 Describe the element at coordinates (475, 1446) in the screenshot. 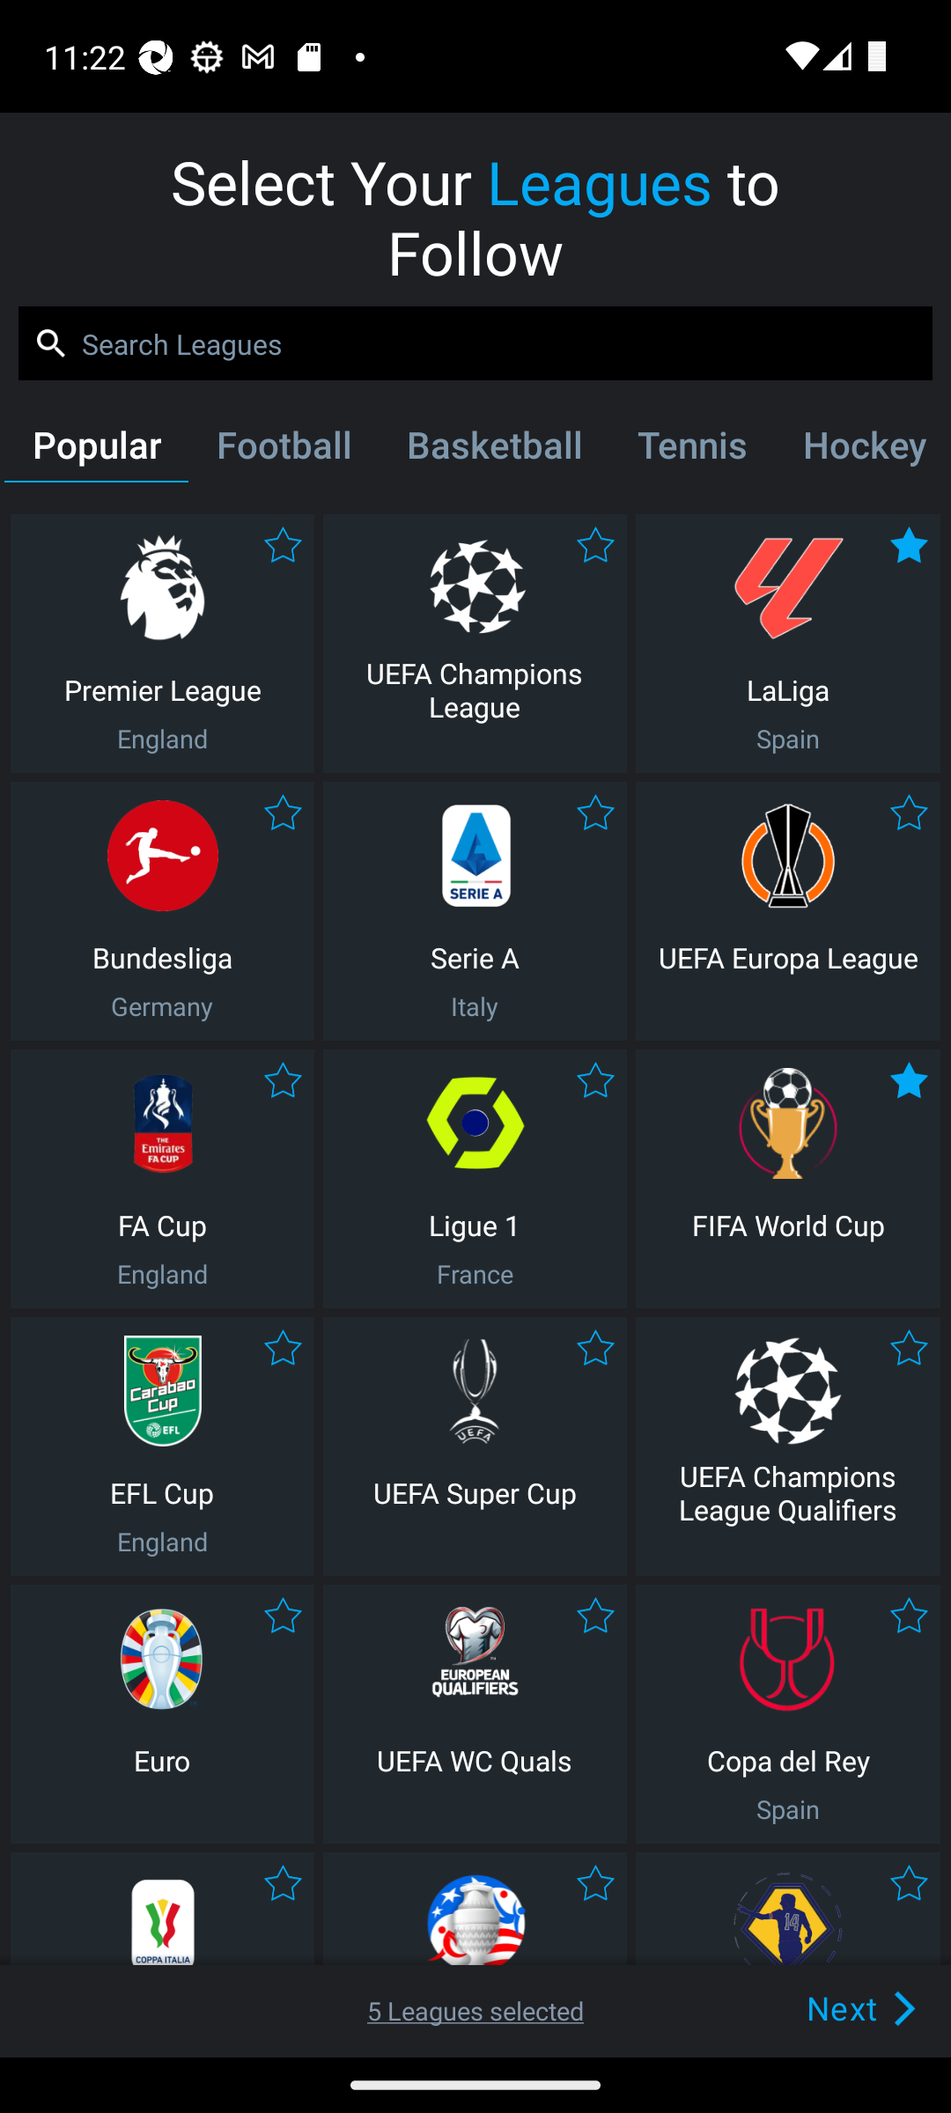

I see `UEFA Super Cup` at that location.